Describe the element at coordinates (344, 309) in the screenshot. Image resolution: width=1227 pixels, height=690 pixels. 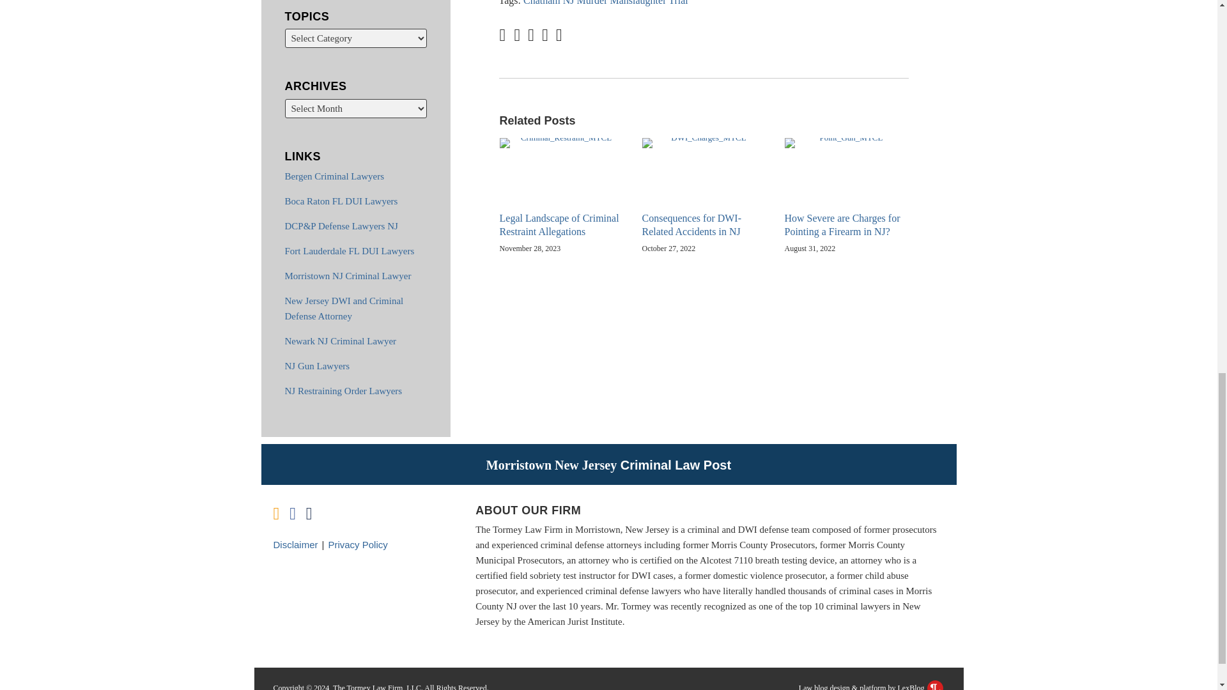
I see `New Jersey DWI and Criminal Defense Attorney` at that location.